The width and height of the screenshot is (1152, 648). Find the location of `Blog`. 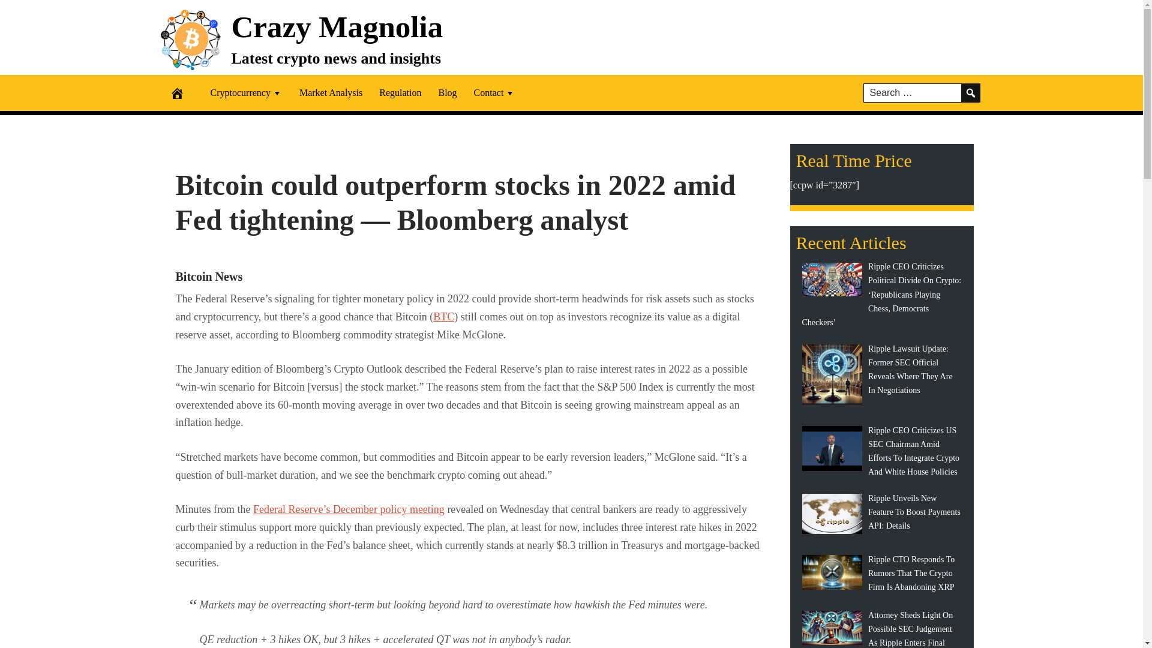

Blog is located at coordinates (448, 92).